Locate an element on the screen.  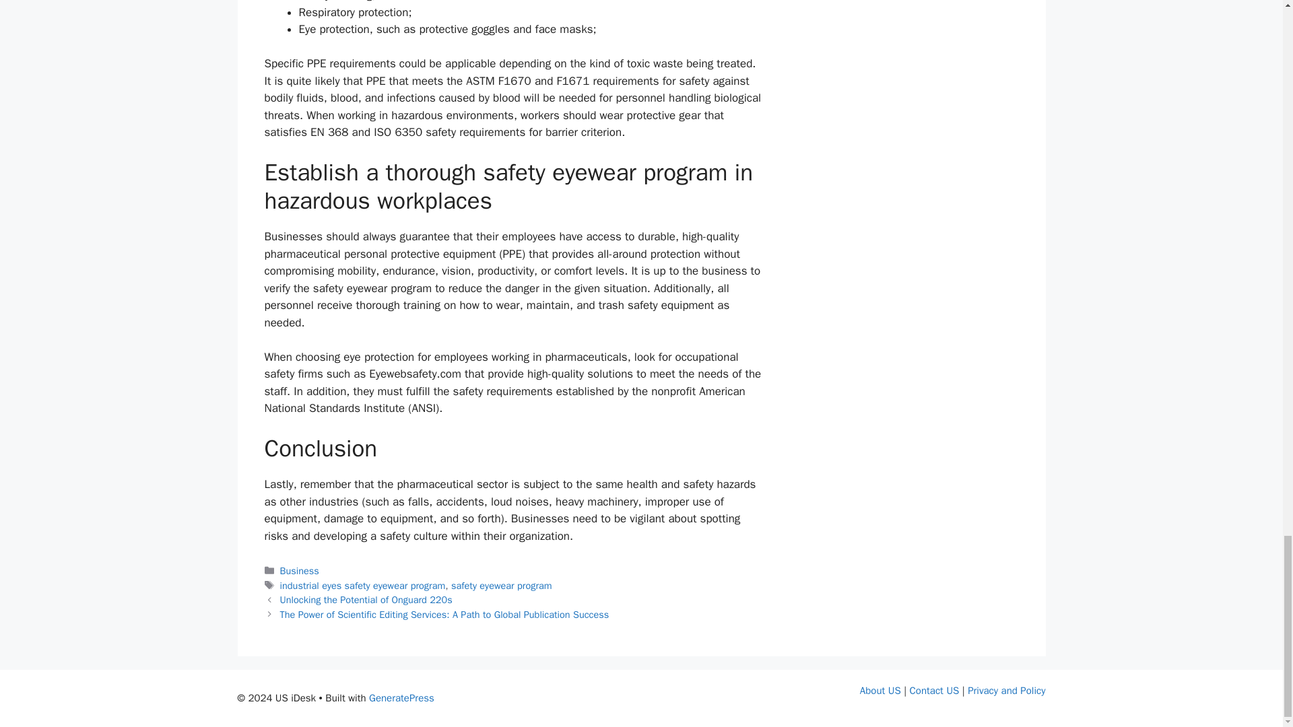
industrial eyes safety eyewear program is located at coordinates (363, 586).